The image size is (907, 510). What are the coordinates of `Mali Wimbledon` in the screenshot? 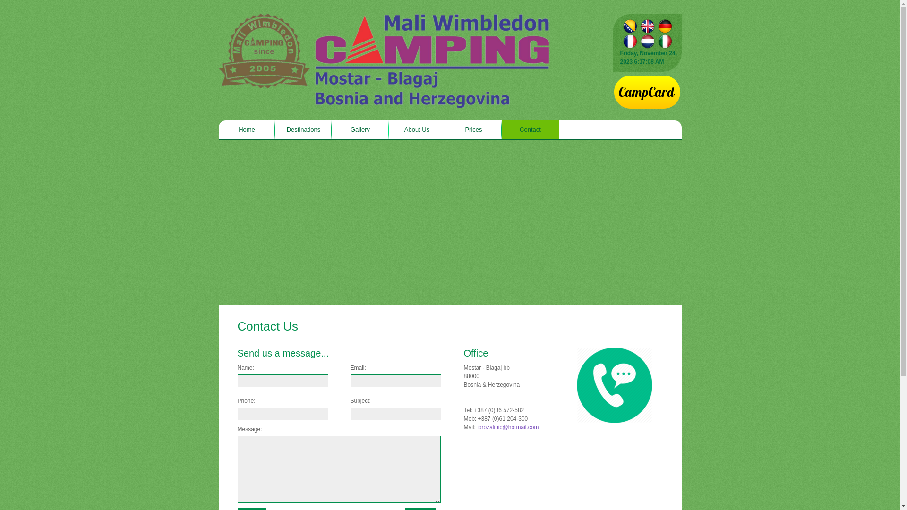 It's located at (384, 61).